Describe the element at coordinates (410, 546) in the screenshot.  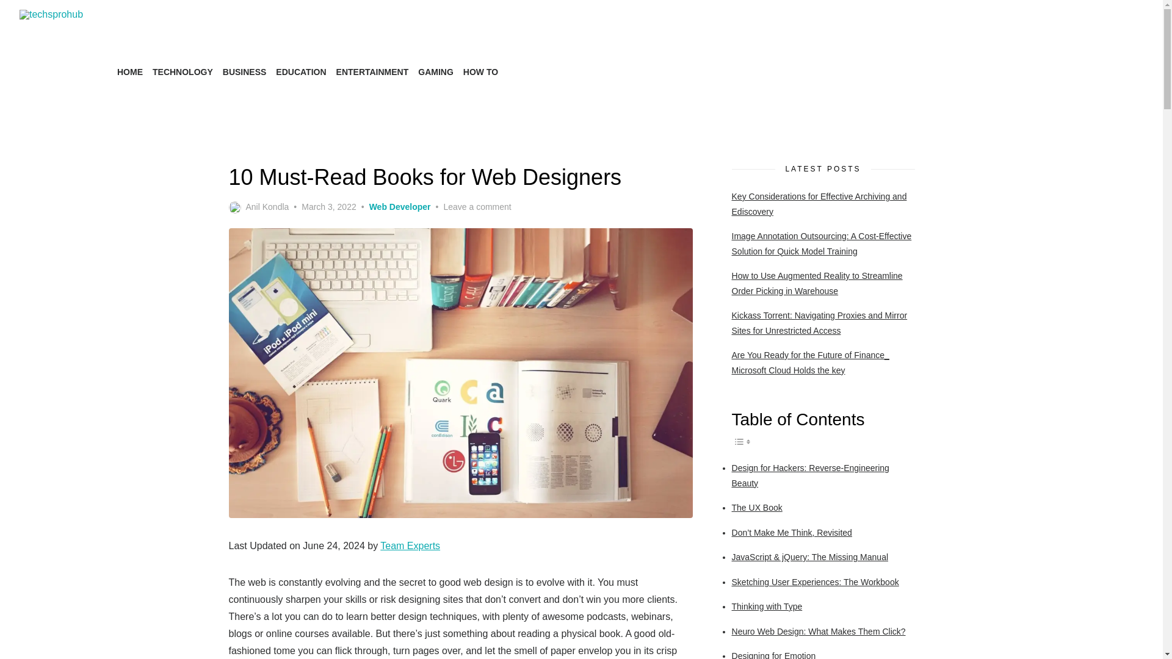
I see `Team Experts` at that location.